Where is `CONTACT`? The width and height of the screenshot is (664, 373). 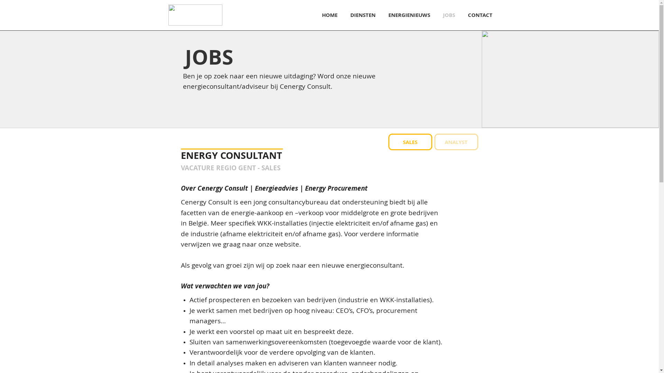 CONTACT is located at coordinates (480, 15).